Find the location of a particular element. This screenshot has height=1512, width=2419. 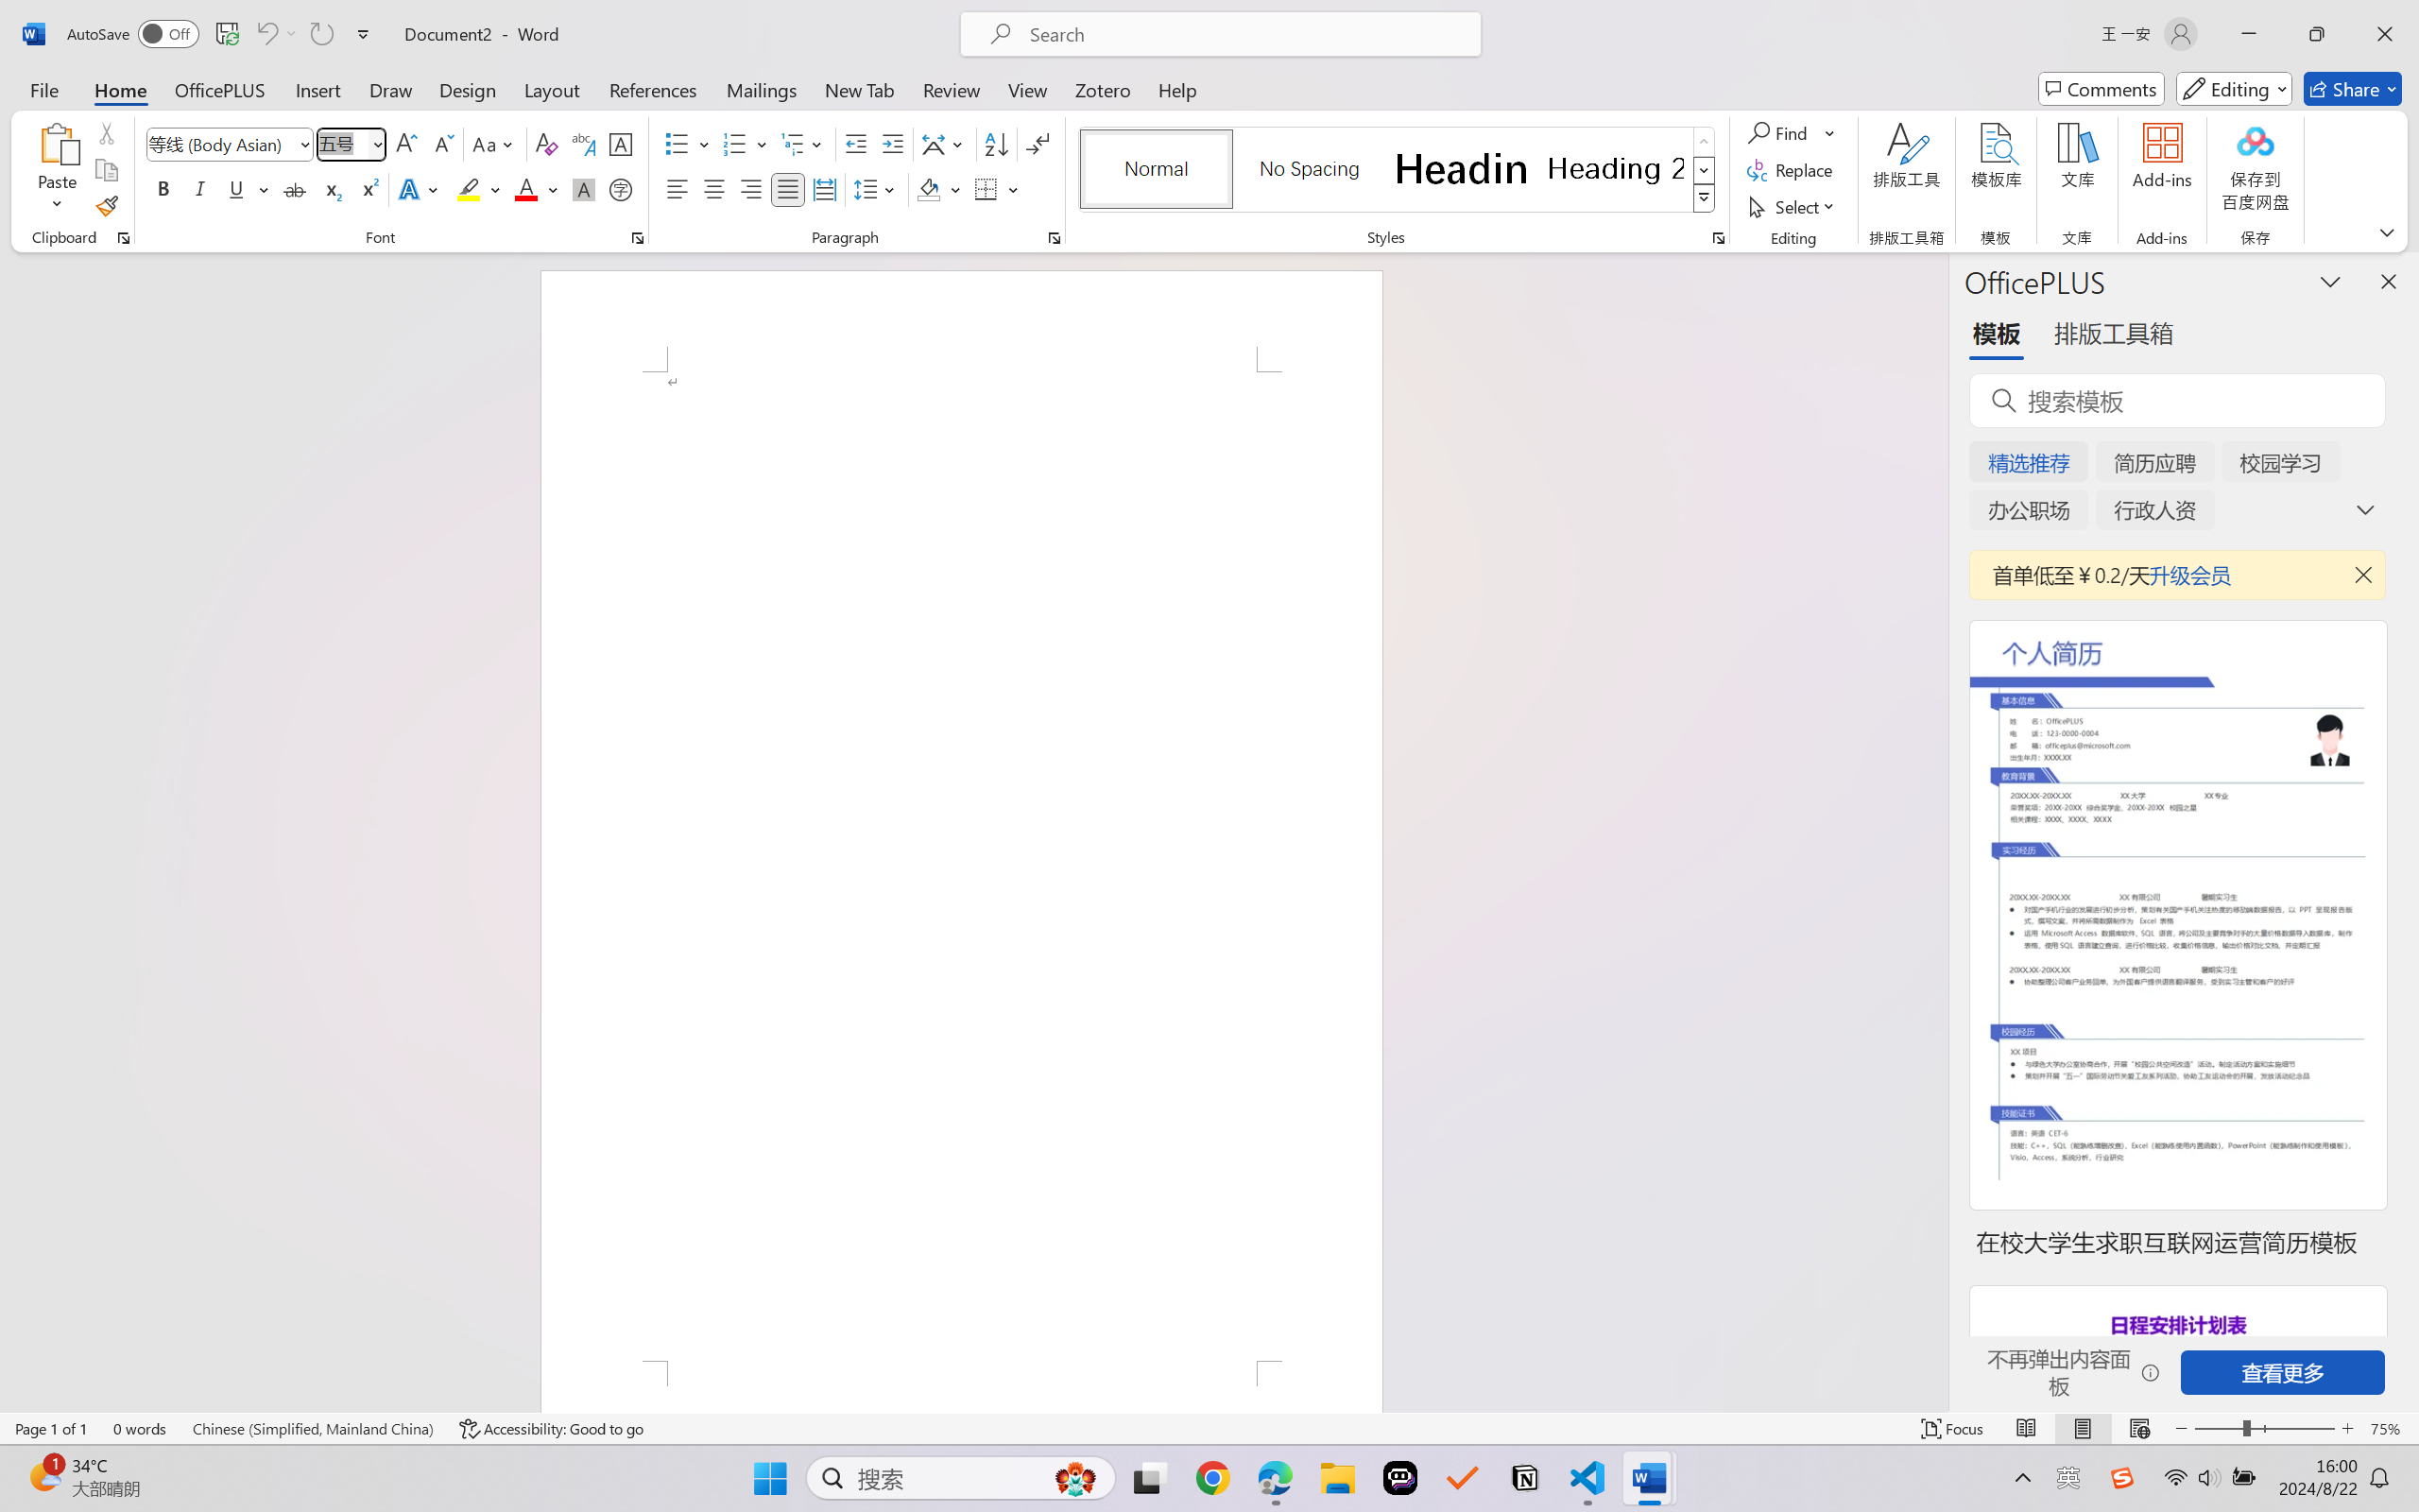

Sort... is located at coordinates (996, 144).